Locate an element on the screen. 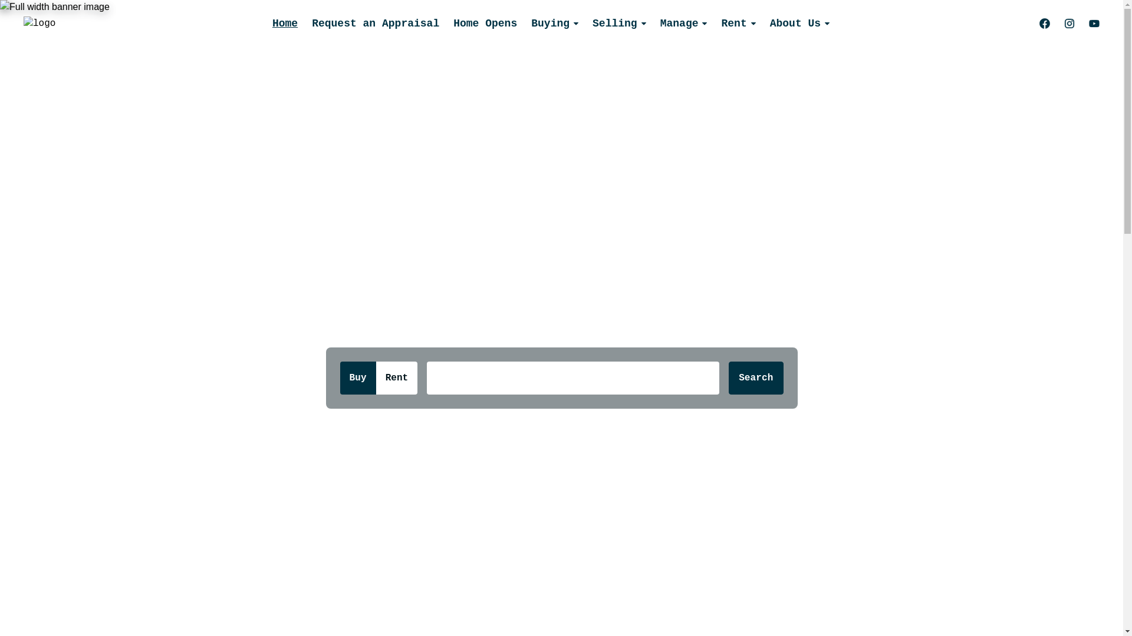  Home Opens is located at coordinates (485, 24).